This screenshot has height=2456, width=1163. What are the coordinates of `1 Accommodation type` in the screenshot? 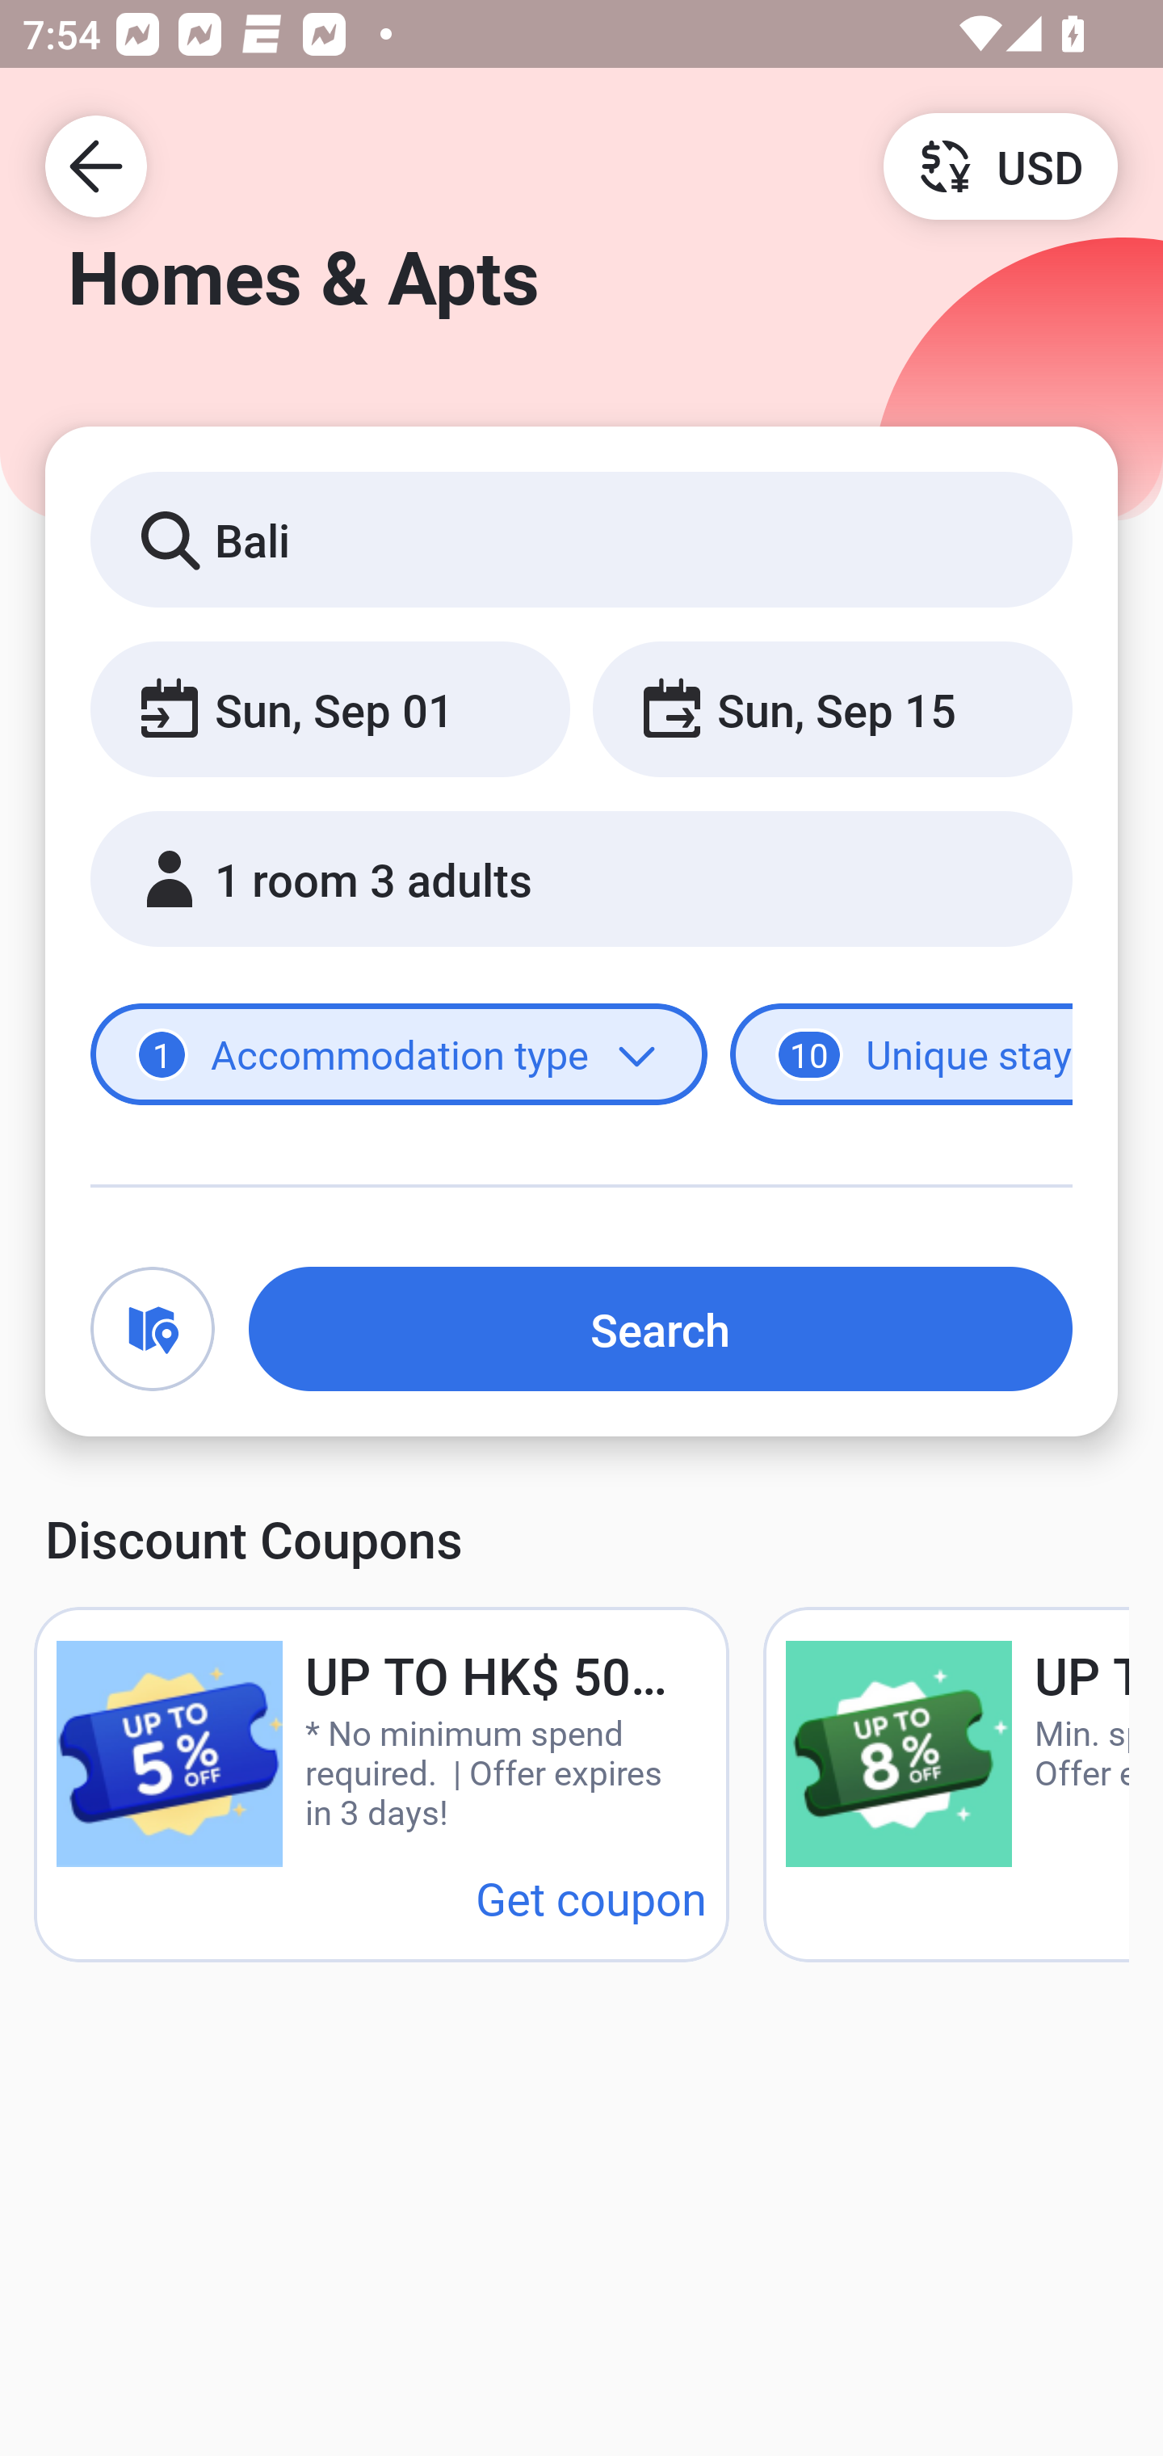 It's located at (399, 1055).